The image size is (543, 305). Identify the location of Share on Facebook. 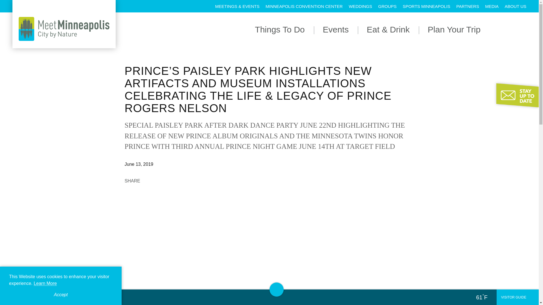
(149, 180).